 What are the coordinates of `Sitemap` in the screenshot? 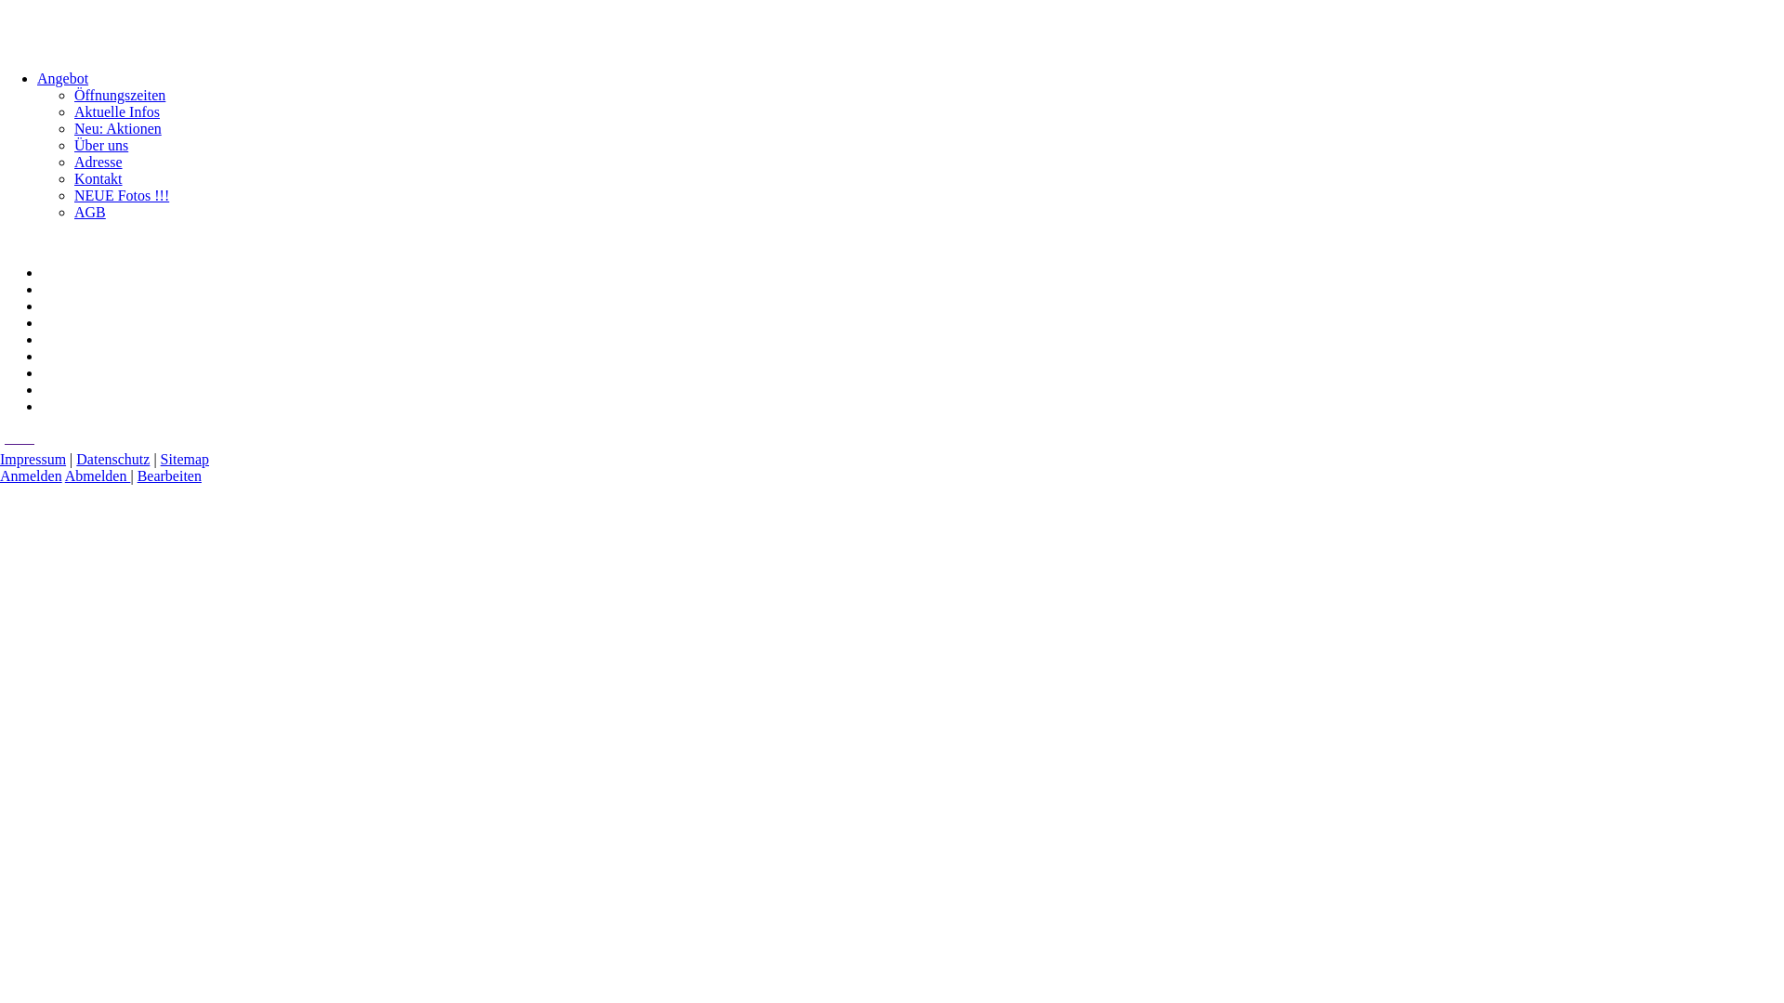 It's located at (185, 459).